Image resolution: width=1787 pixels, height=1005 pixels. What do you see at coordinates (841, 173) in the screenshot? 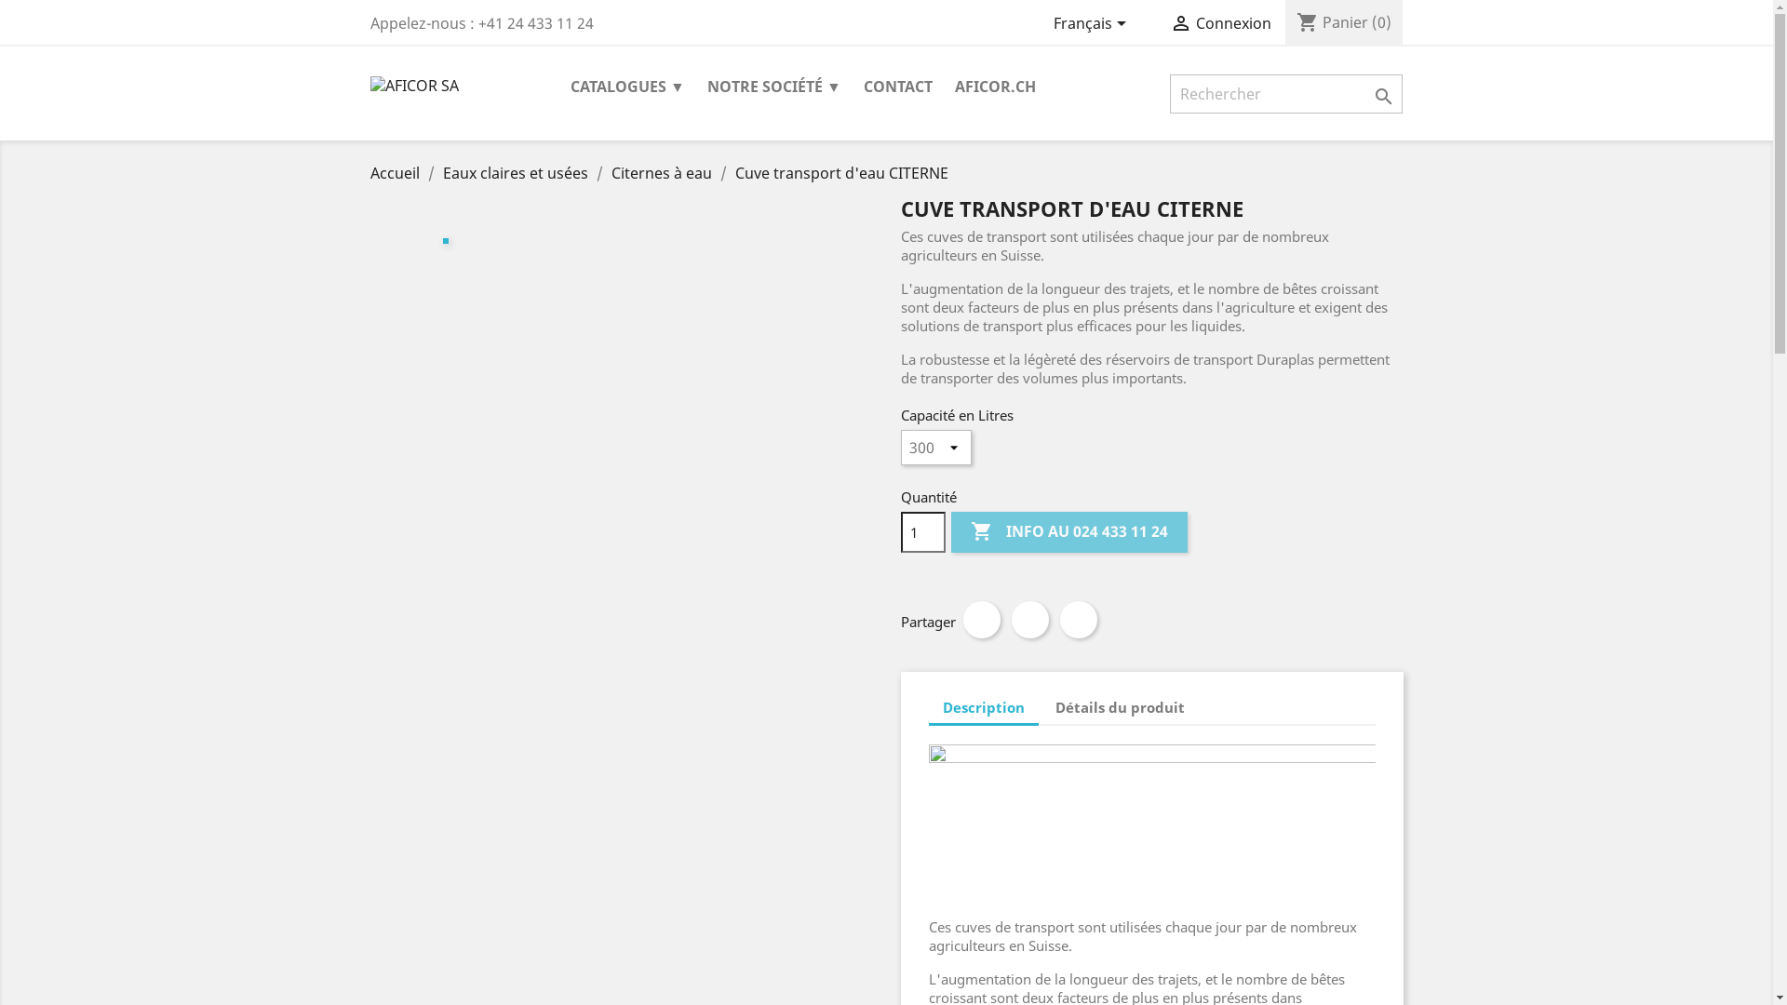
I see `Cuve transport d'eau CITERNE` at bounding box center [841, 173].